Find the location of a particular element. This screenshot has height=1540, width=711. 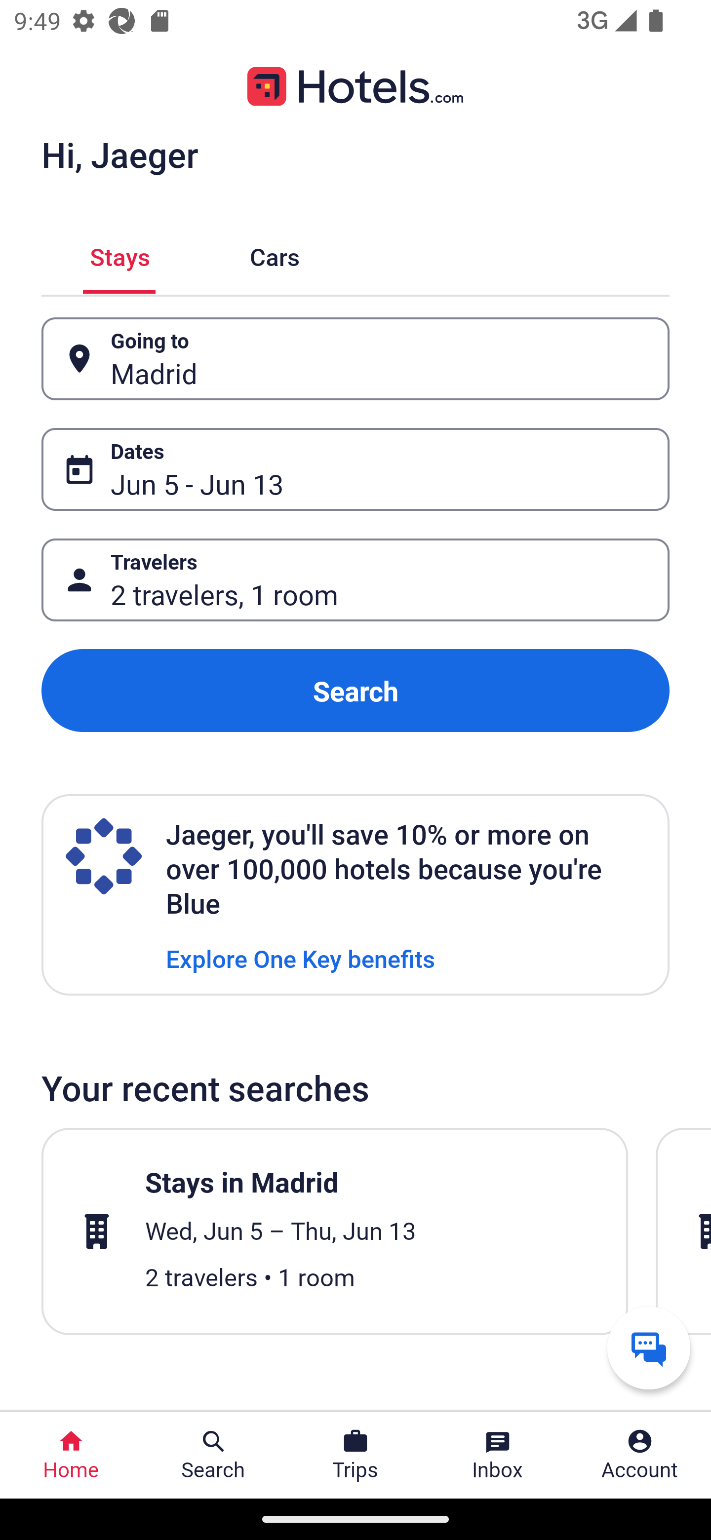

Cars is located at coordinates (275, 255).